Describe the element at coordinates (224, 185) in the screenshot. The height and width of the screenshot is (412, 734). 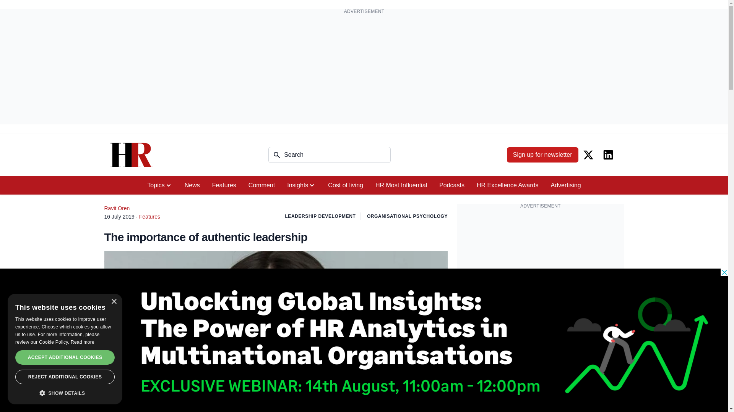
I see `Features` at that location.